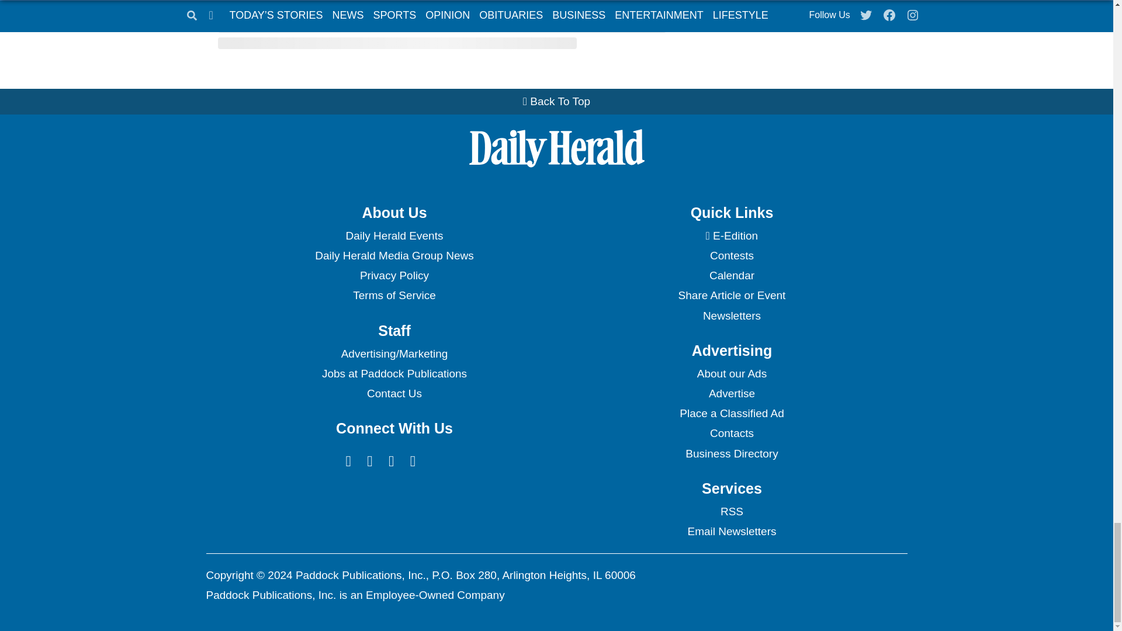  I want to click on Daily Herald Events, so click(394, 236).